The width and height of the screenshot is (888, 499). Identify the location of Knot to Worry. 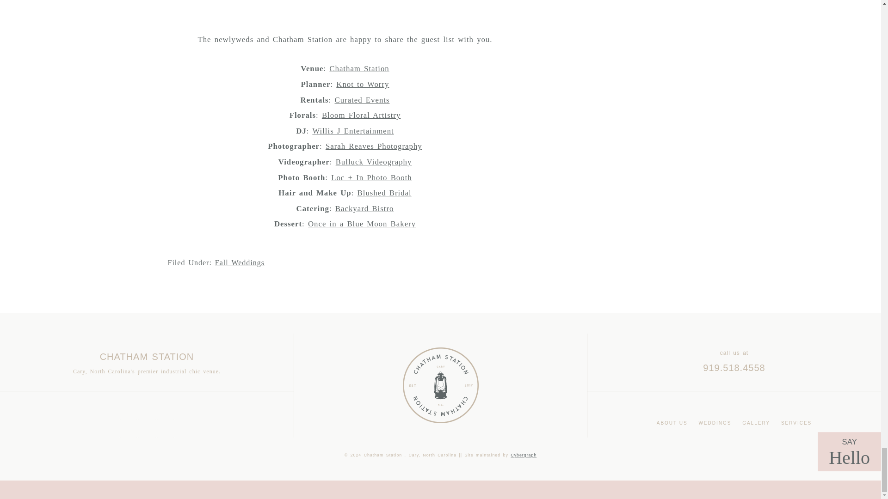
(363, 84).